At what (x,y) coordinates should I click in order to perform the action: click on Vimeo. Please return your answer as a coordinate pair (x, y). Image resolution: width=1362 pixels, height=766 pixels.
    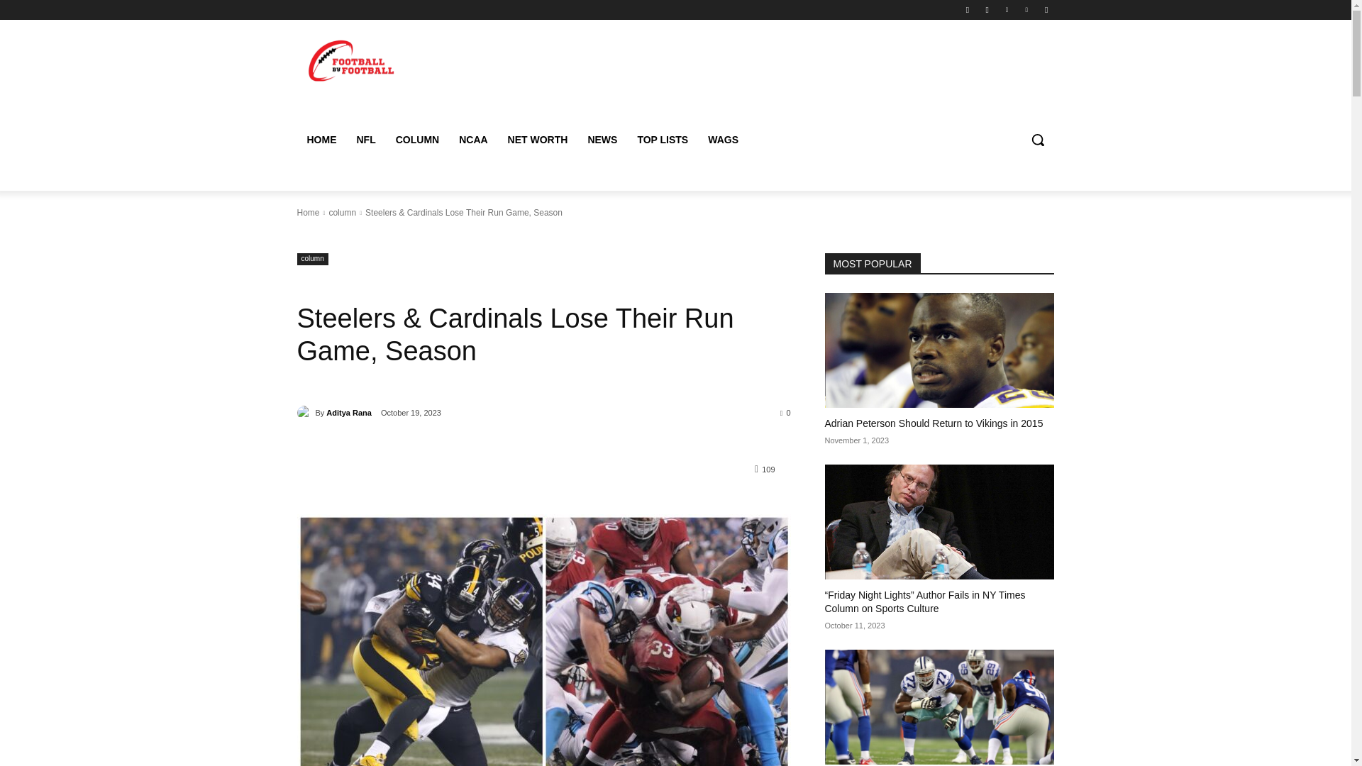
    Looking at the image, I should click on (1027, 9).